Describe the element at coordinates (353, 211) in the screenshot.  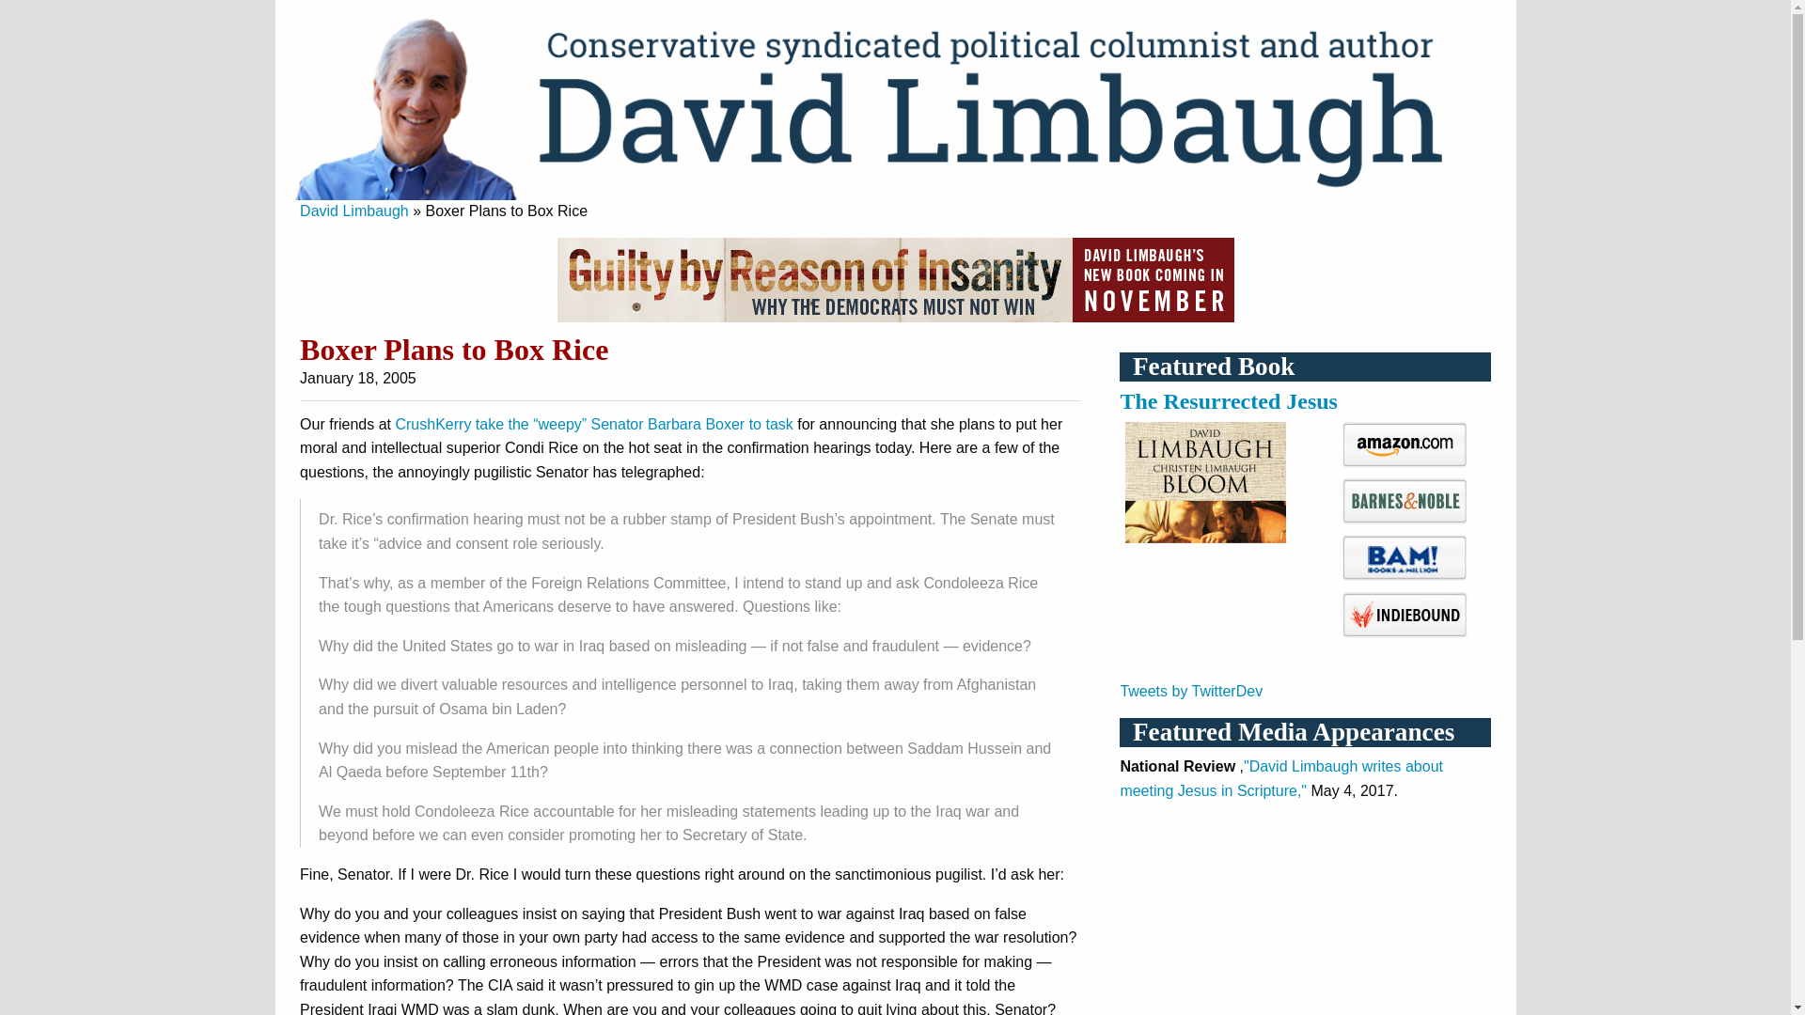
I see `David Limbaugh` at that location.